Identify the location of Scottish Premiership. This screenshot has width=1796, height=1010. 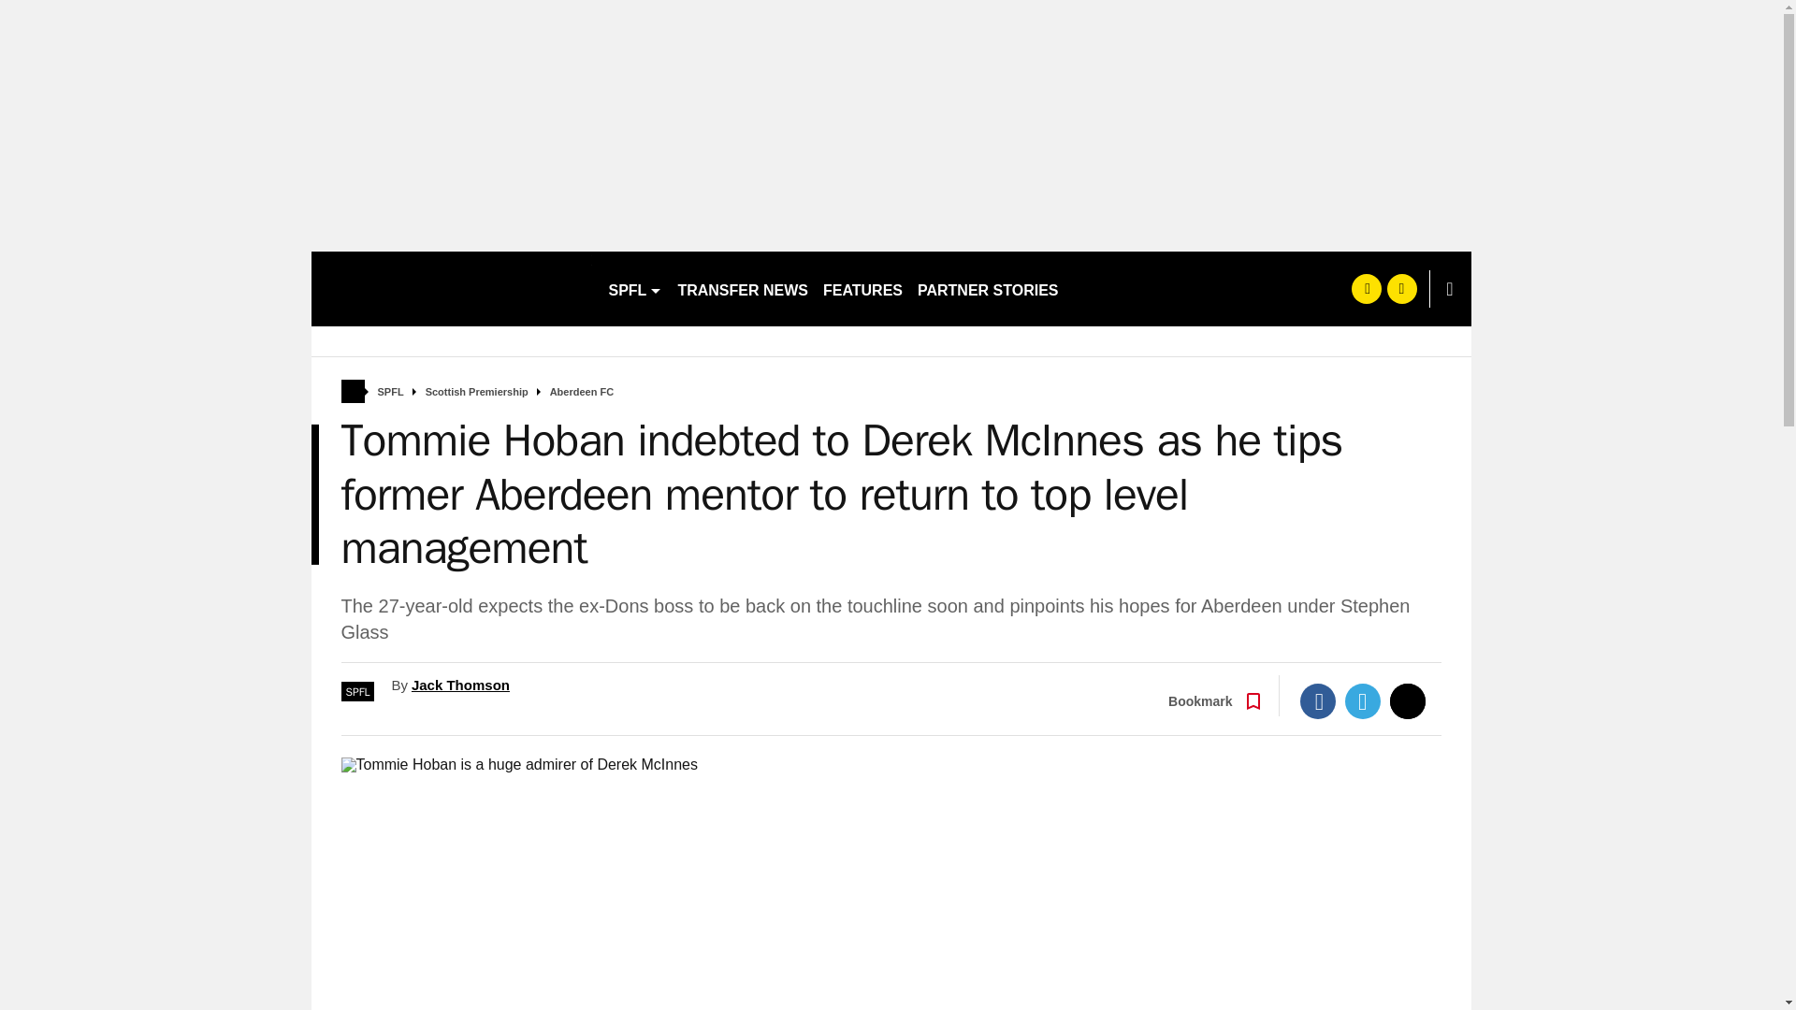
(477, 392).